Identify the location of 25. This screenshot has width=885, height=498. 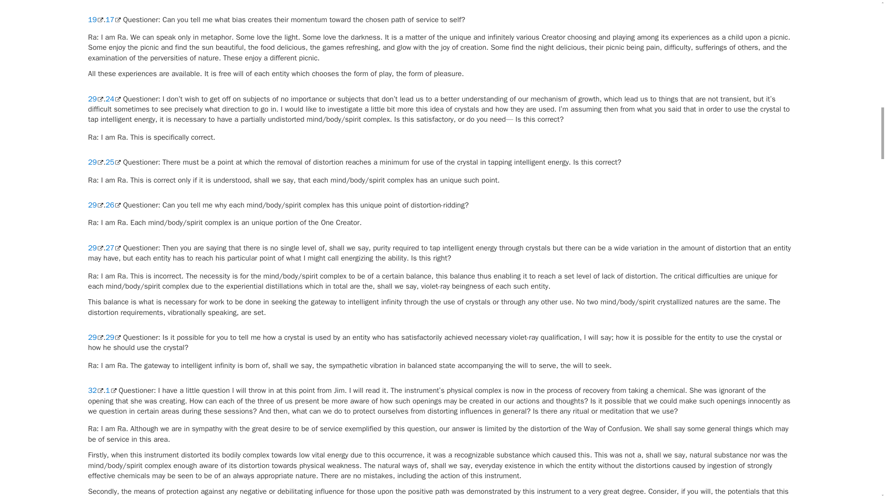
(112, 162).